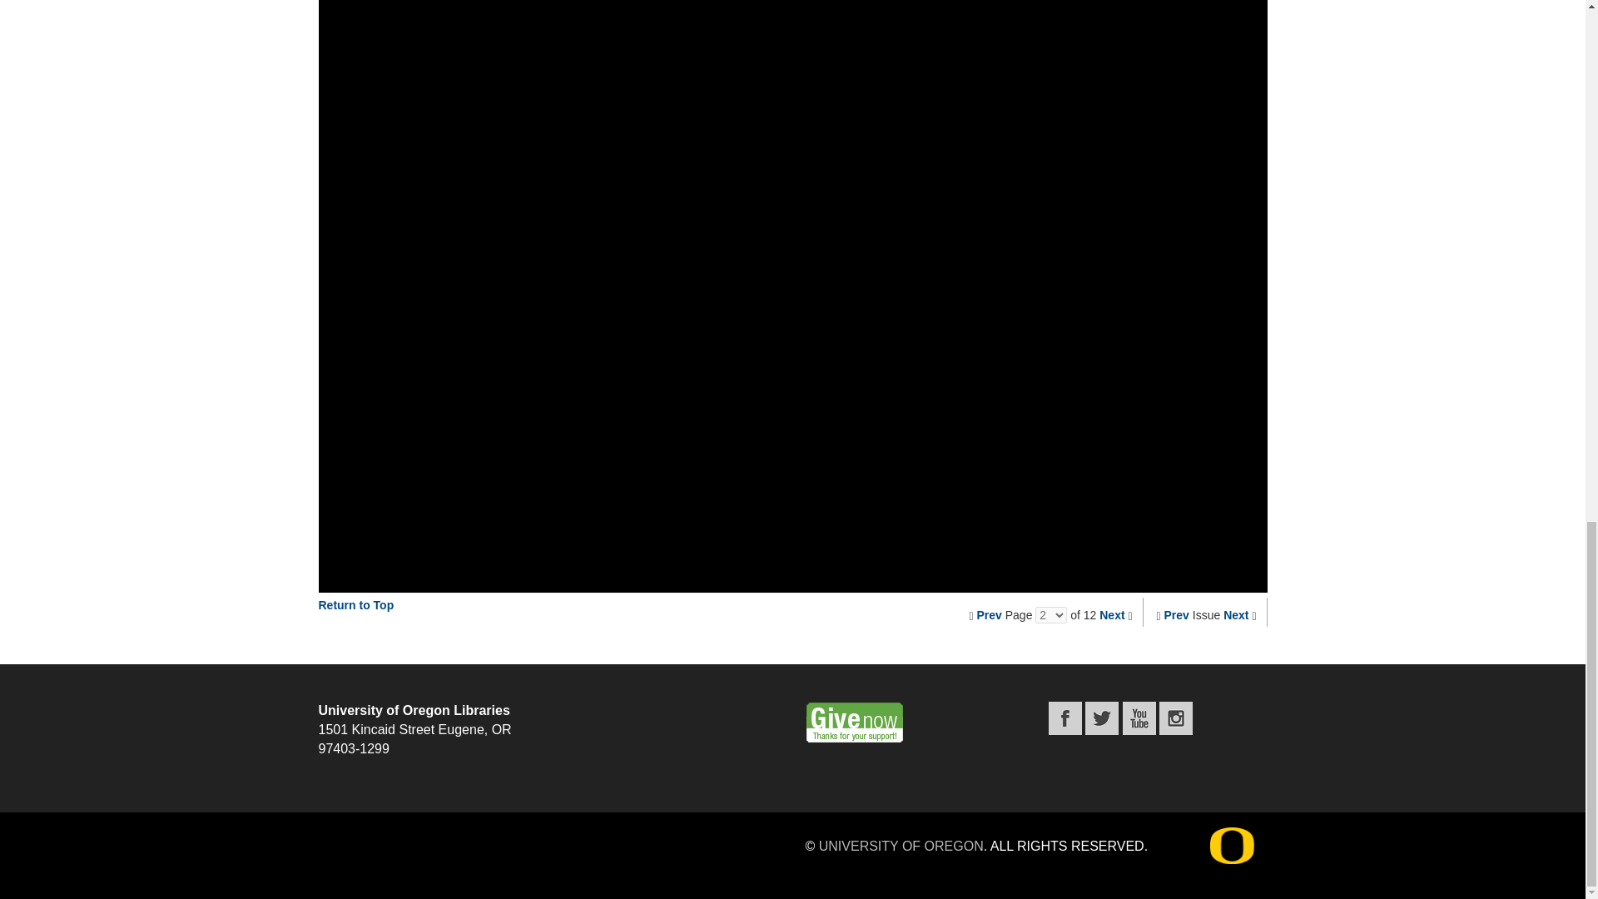 This screenshot has width=1598, height=899. I want to click on Next, so click(1235, 615).